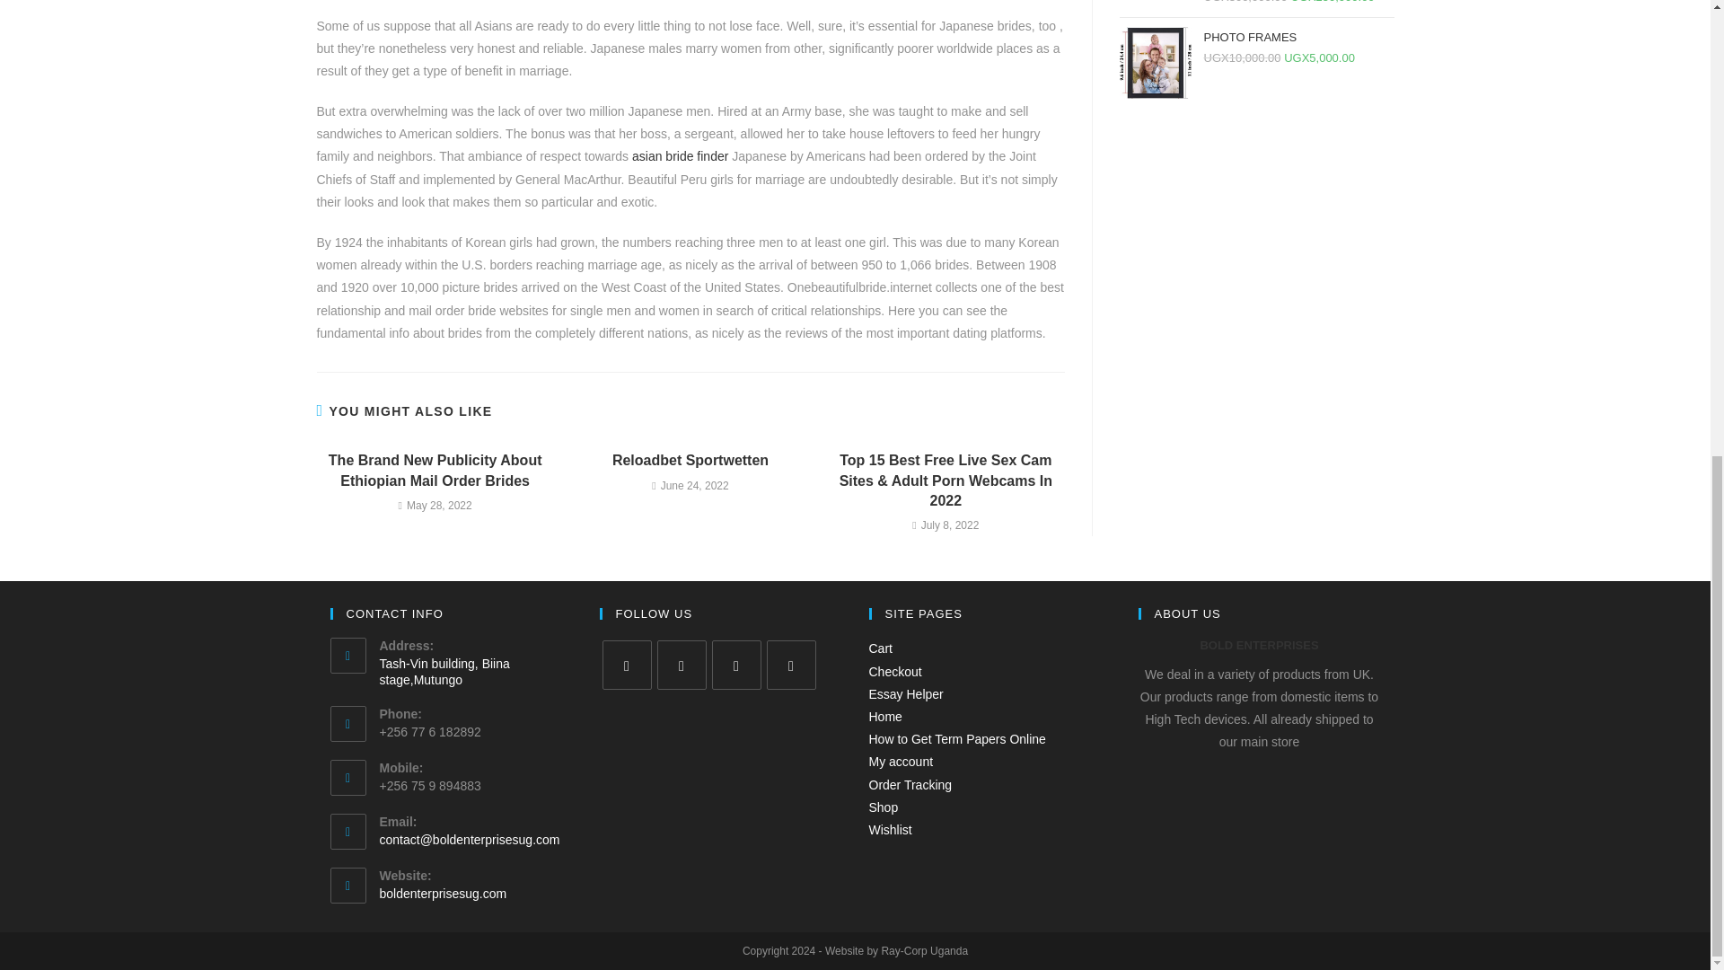 The height and width of the screenshot is (970, 1724). Describe the element at coordinates (435, 471) in the screenshot. I see `The Brand New Publicity About Ethiopian Mail Order Brides` at that location.